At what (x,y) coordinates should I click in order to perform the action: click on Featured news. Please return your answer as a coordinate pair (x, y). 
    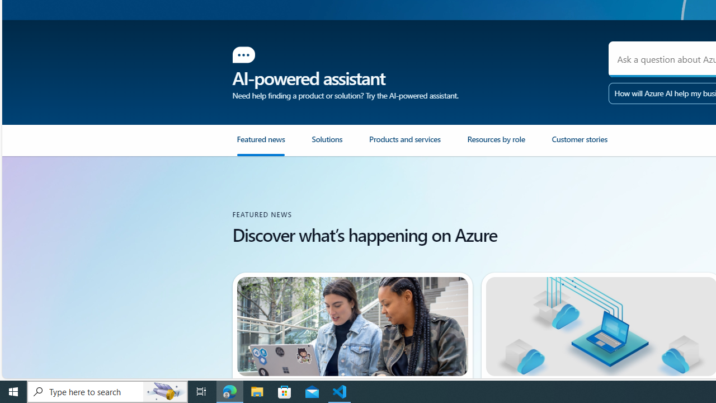
    Looking at the image, I should click on (273, 145).